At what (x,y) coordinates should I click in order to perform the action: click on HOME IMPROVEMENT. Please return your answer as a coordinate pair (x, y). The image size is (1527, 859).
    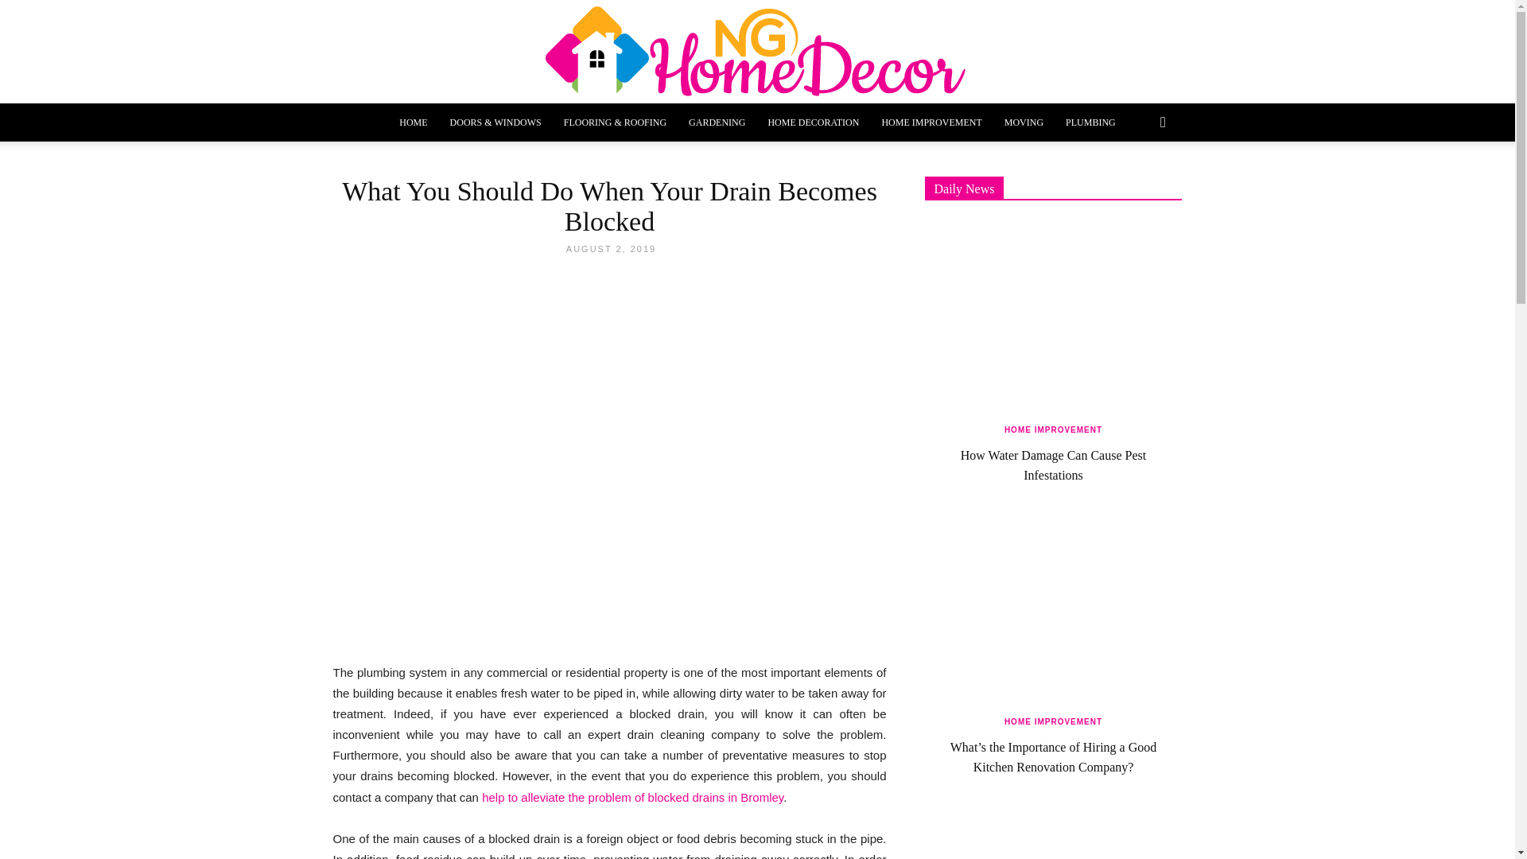
    Looking at the image, I should click on (931, 122).